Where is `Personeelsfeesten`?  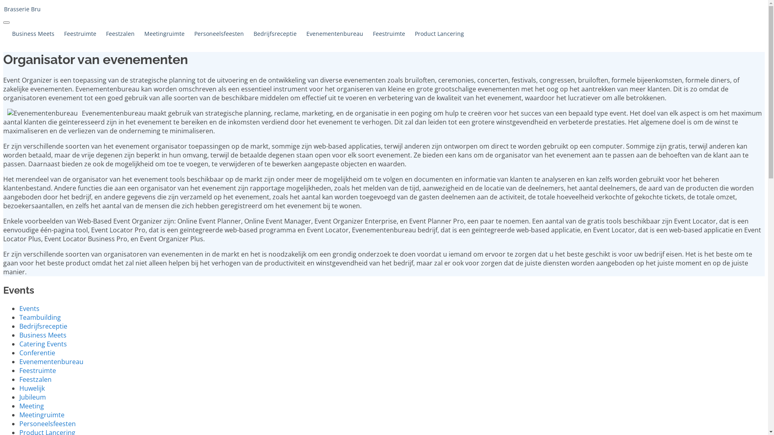
Personeelsfeesten is located at coordinates (219, 34).